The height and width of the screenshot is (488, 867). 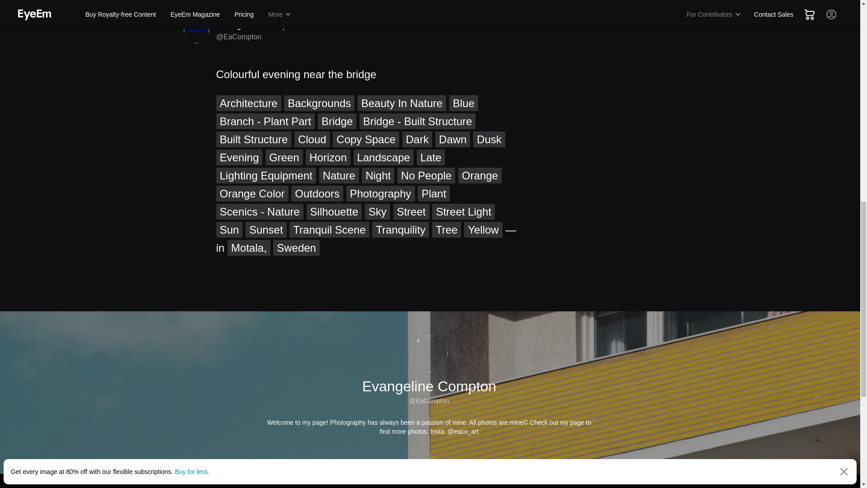 What do you see at coordinates (452, 139) in the screenshot?
I see `Dawn` at bounding box center [452, 139].